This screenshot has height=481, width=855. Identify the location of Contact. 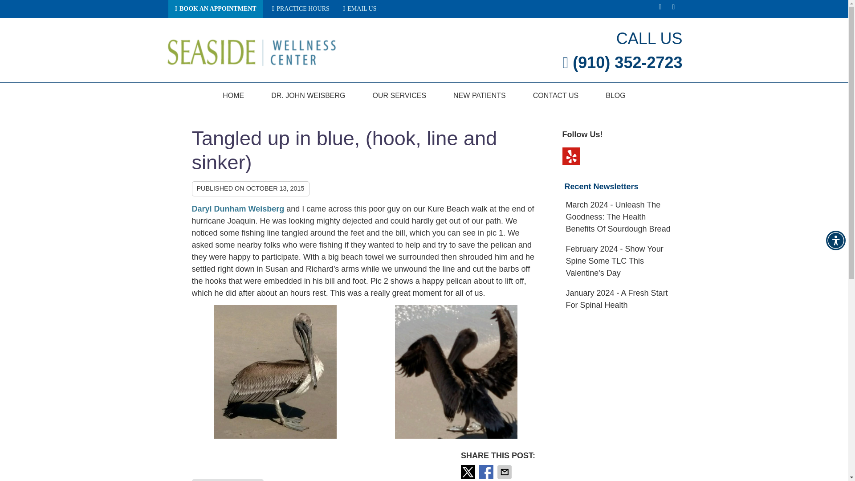
(360, 8).